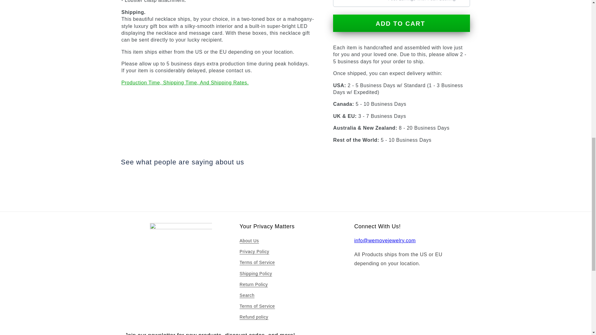 The height and width of the screenshot is (335, 596). I want to click on About Us, so click(249, 241).